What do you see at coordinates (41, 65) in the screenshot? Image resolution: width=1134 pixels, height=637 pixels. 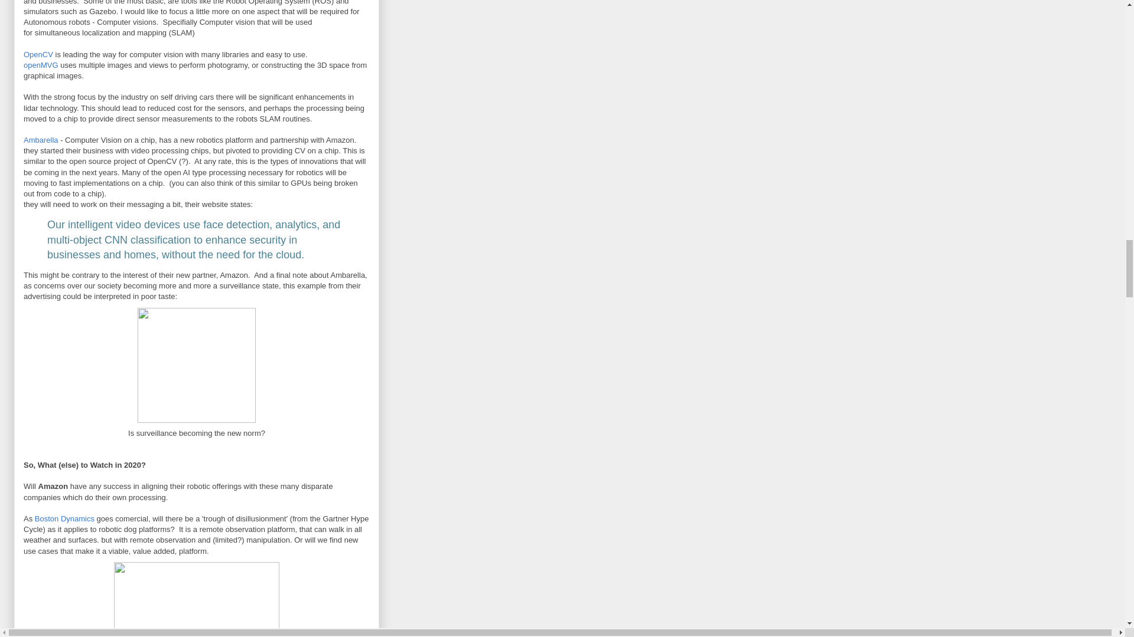 I see `openMVG` at bounding box center [41, 65].